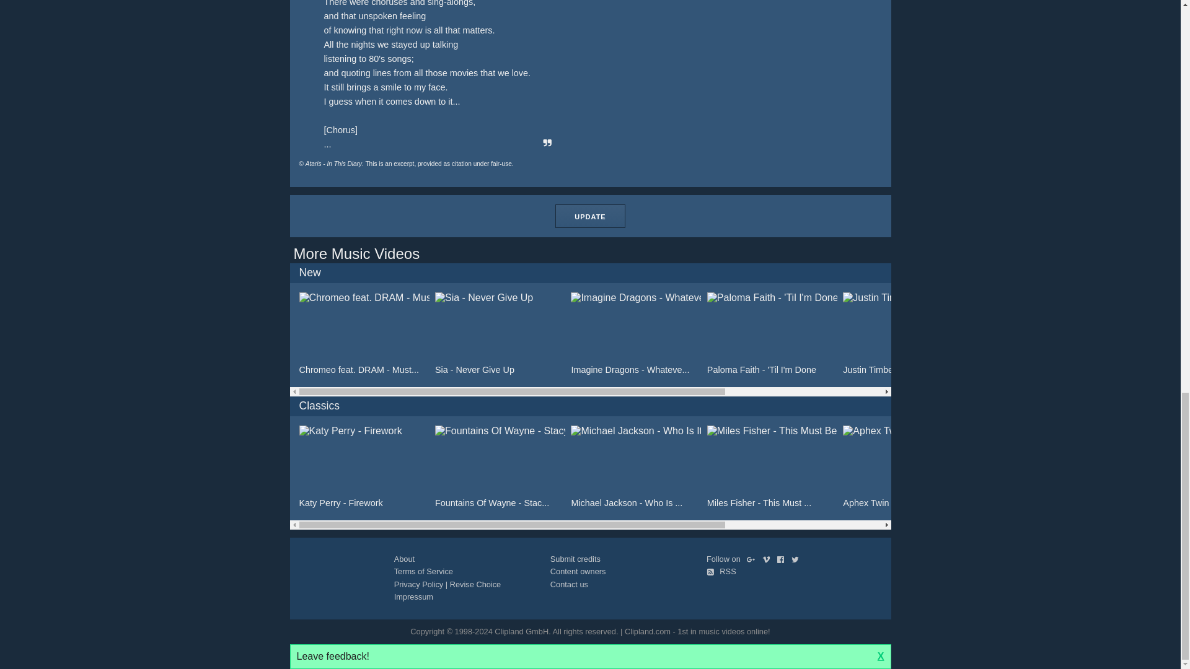 The width and height of the screenshot is (1190, 669). I want to click on Paloma Faith - 'Til I'm Done, so click(772, 333).